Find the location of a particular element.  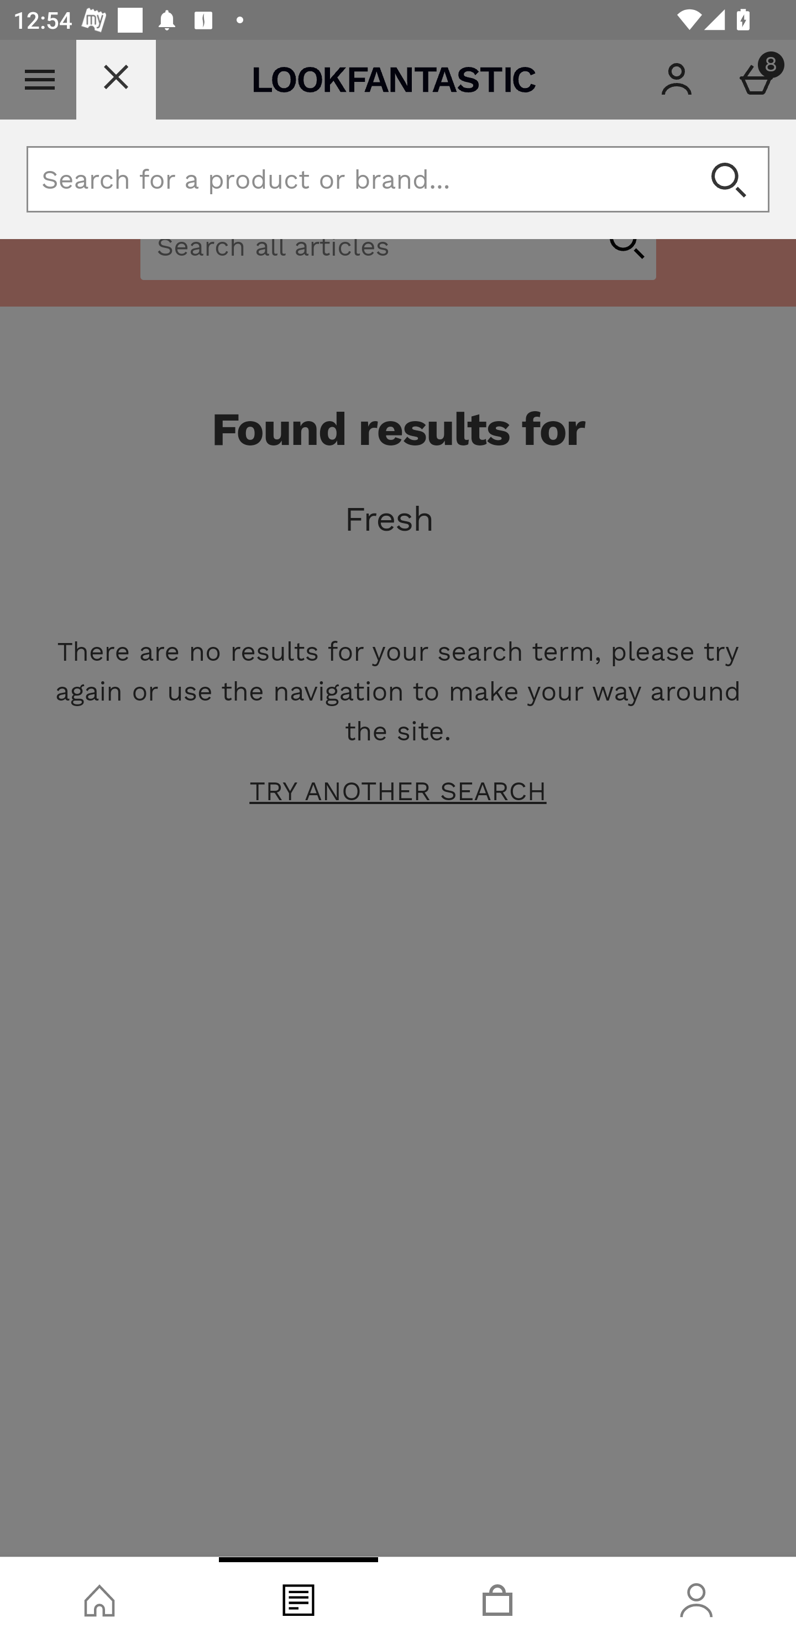

Open search is located at coordinates (728, 179).